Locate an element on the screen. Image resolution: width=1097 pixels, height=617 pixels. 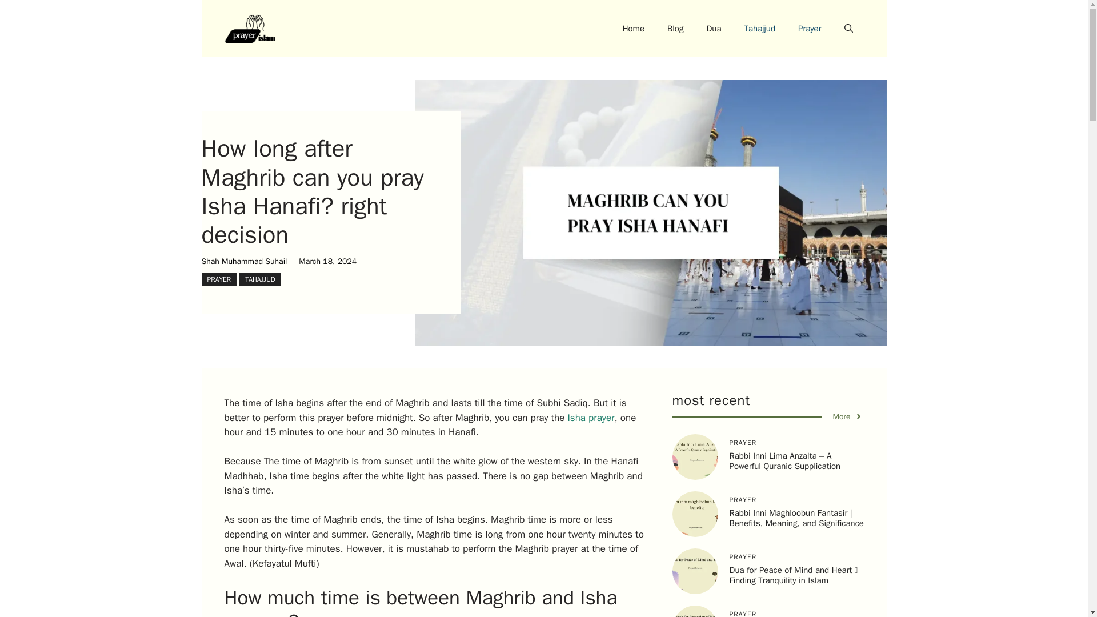
Blog is located at coordinates (675, 29).